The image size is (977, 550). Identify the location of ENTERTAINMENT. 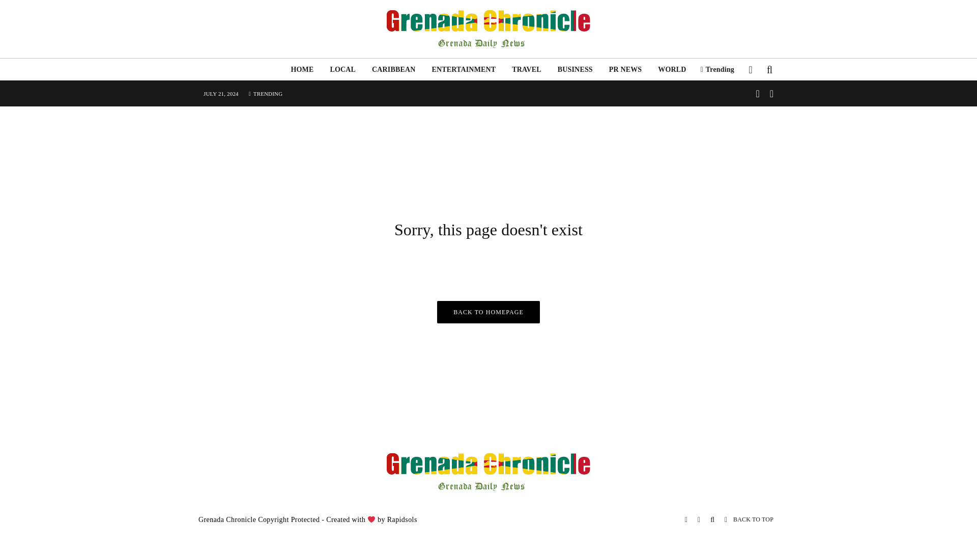
(463, 69).